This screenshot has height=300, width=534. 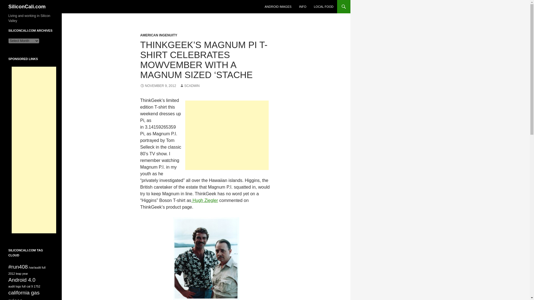 What do you see at coordinates (303, 7) in the screenshot?
I see `INFO` at bounding box center [303, 7].